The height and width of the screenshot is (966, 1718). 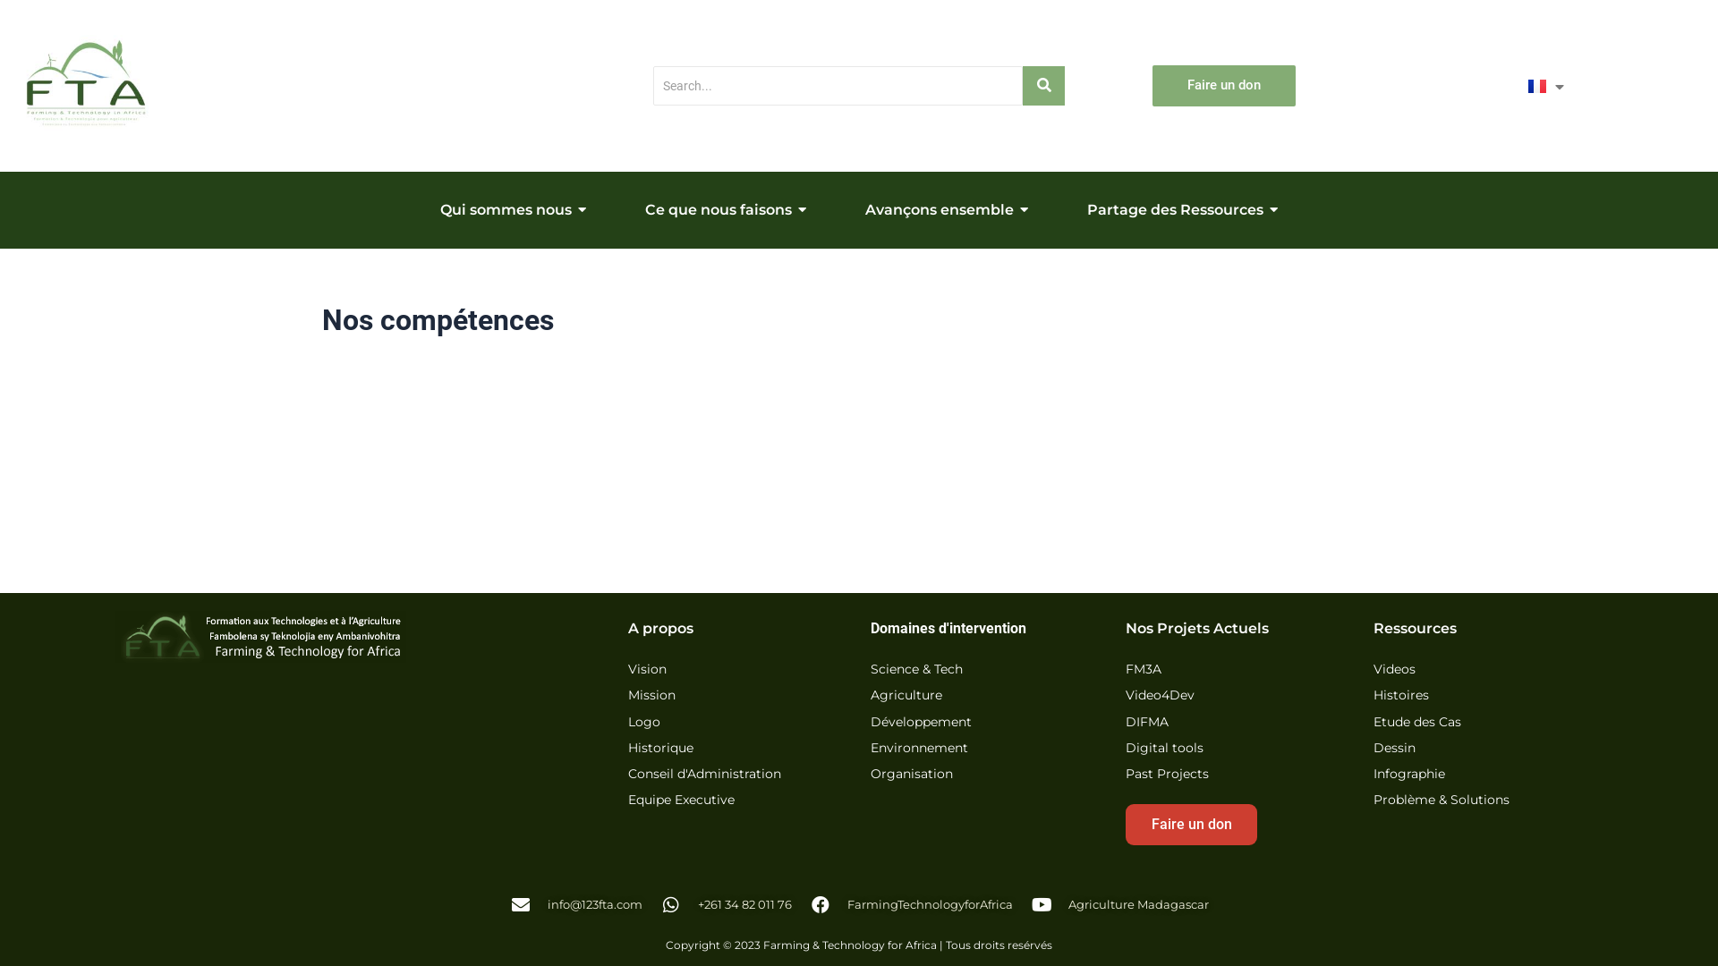 What do you see at coordinates (651, 696) in the screenshot?
I see `Mission` at bounding box center [651, 696].